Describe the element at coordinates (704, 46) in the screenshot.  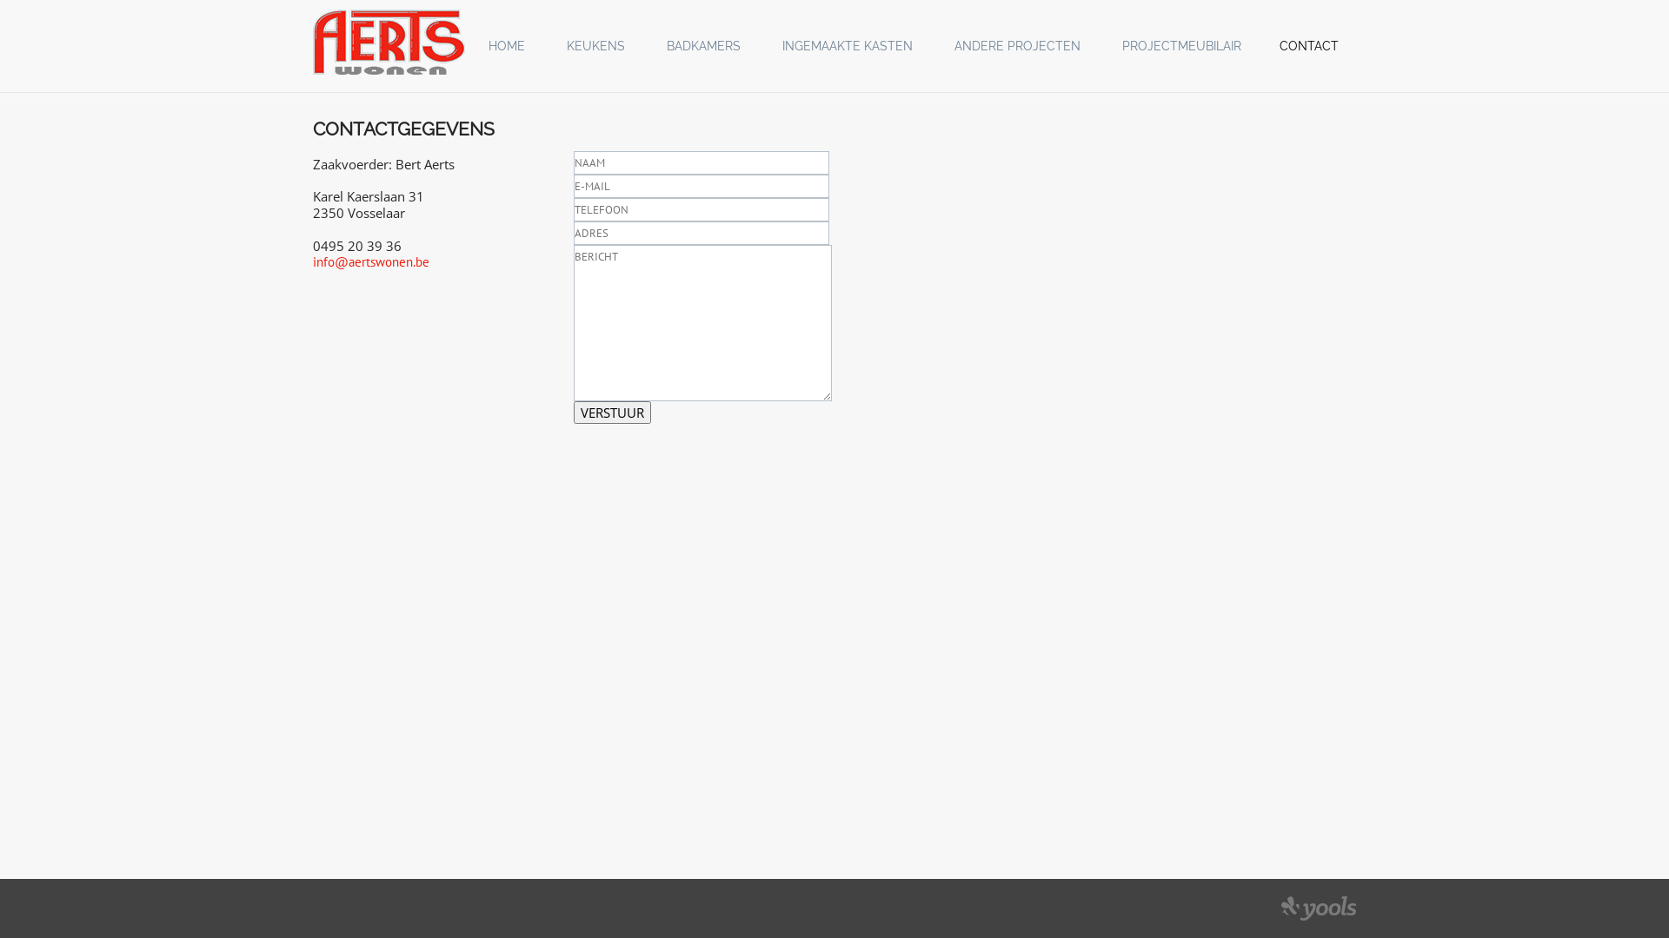
I see `BADKAMERS` at that location.